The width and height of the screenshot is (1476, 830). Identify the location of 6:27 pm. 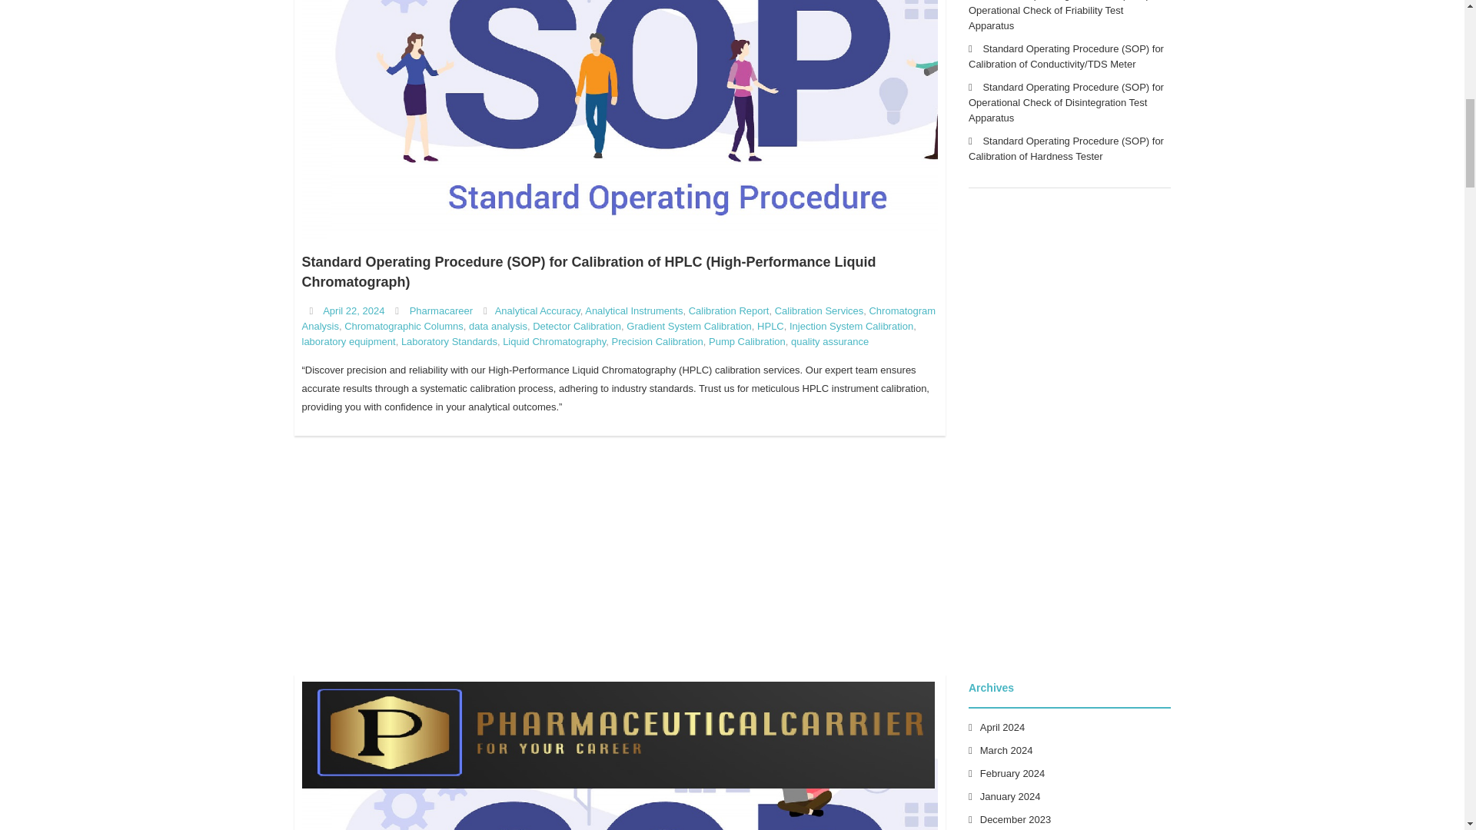
(354, 310).